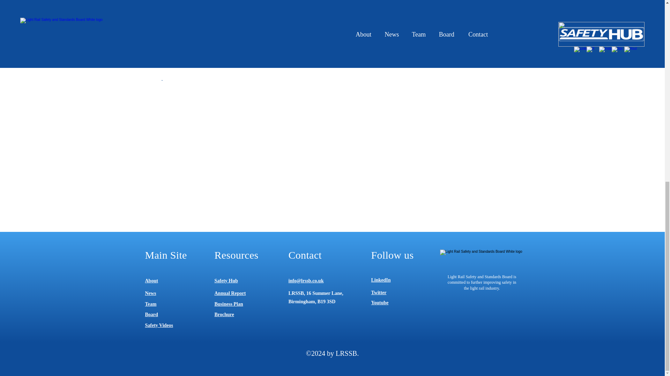 This screenshot has width=670, height=376. I want to click on LinkedIn, so click(381, 280).